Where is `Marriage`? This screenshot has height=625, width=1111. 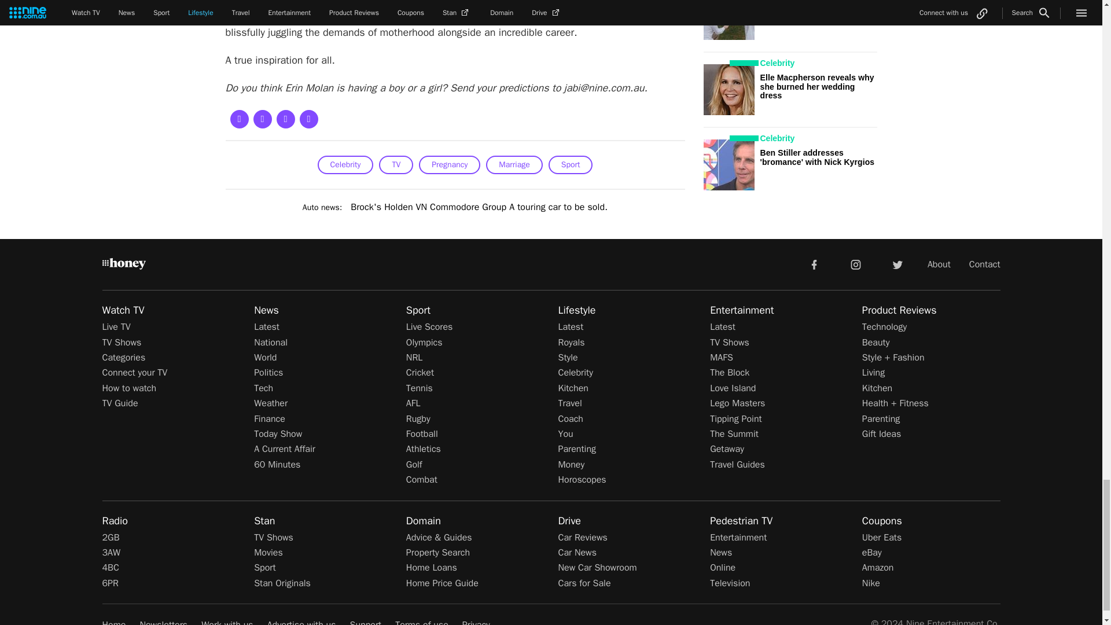 Marriage is located at coordinates (514, 164).